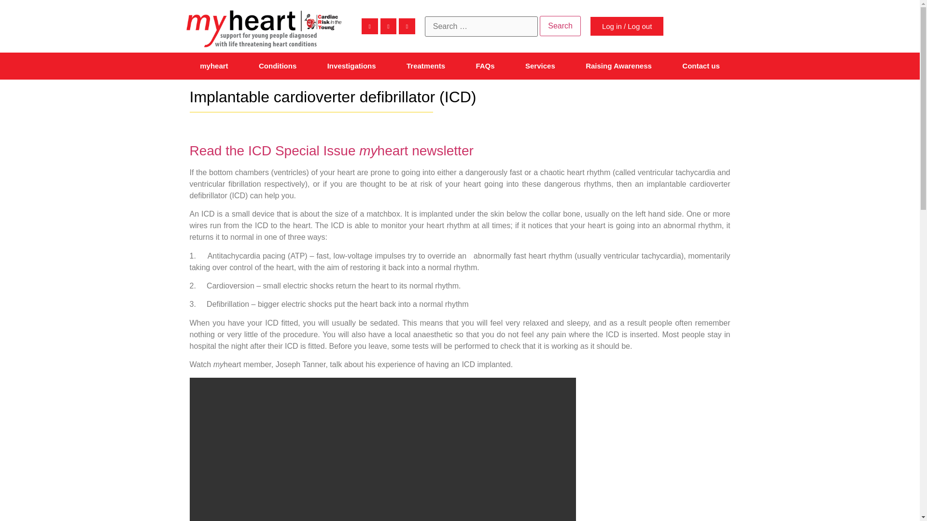 This screenshot has height=521, width=927. What do you see at coordinates (351, 66) in the screenshot?
I see `Investigations` at bounding box center [351, 66].